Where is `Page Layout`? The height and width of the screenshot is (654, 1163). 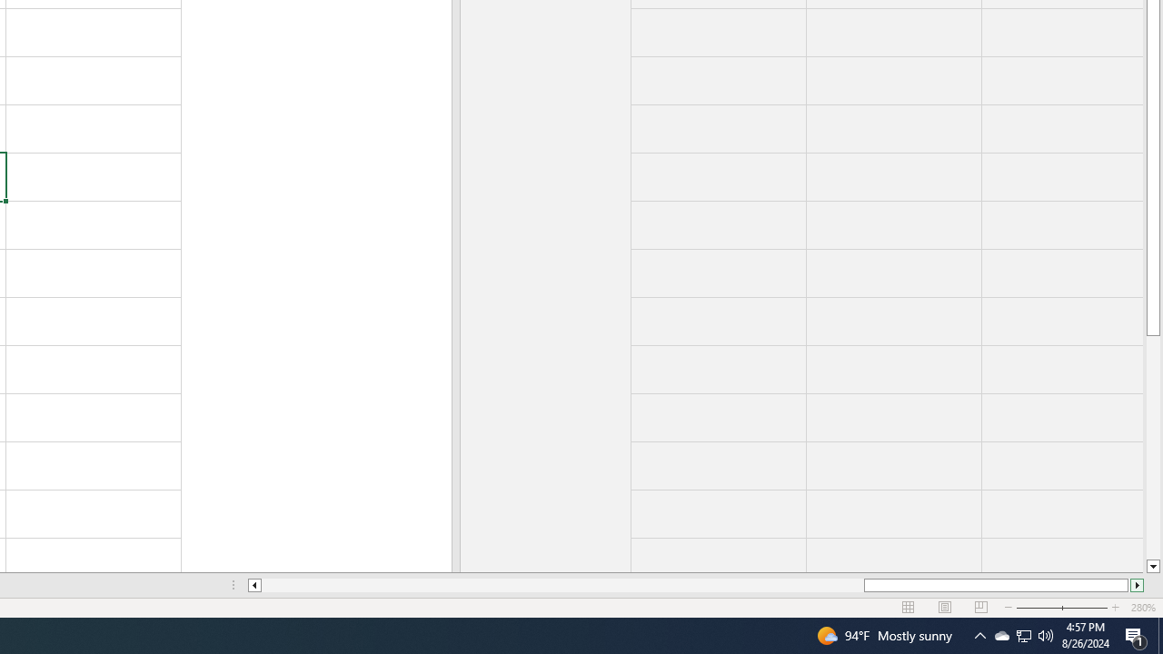 Page Layout is located at coordinates (945, 607).